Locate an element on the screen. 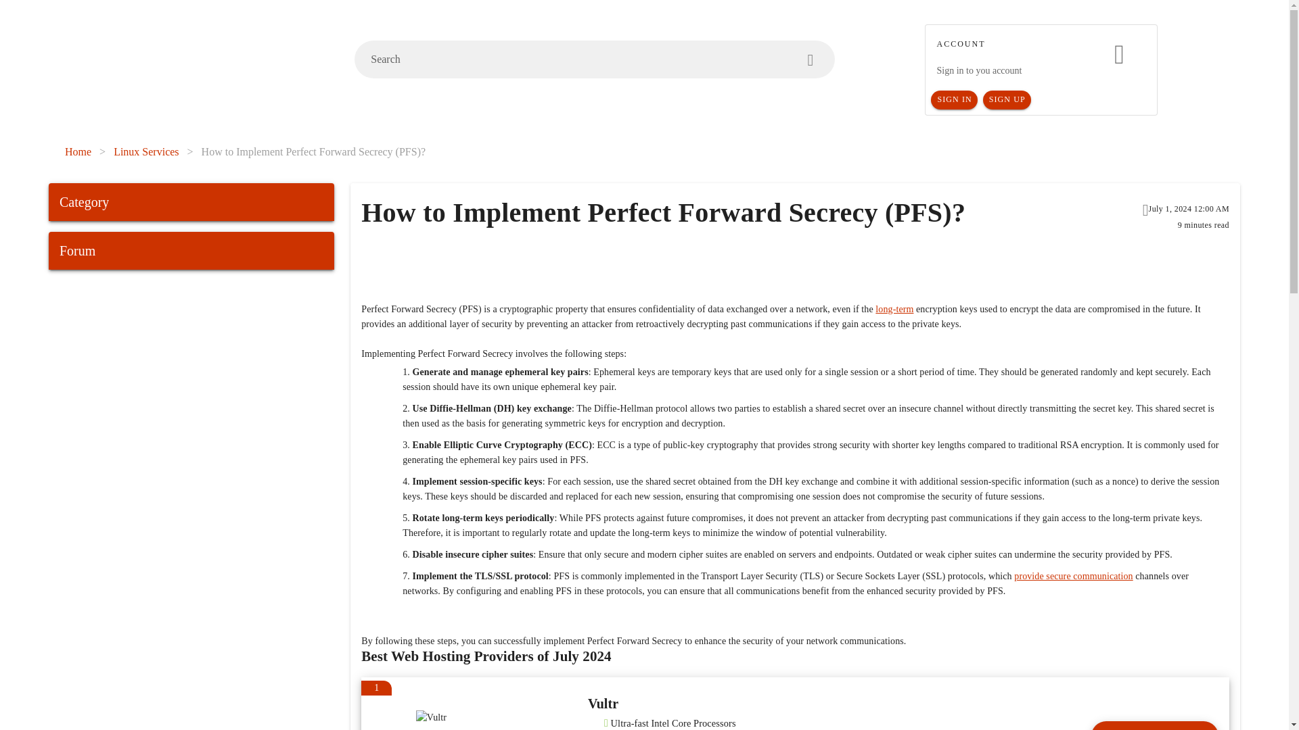 This screenshot has height=730, width=1299. Linux Services is located at coordinates (146, 151).